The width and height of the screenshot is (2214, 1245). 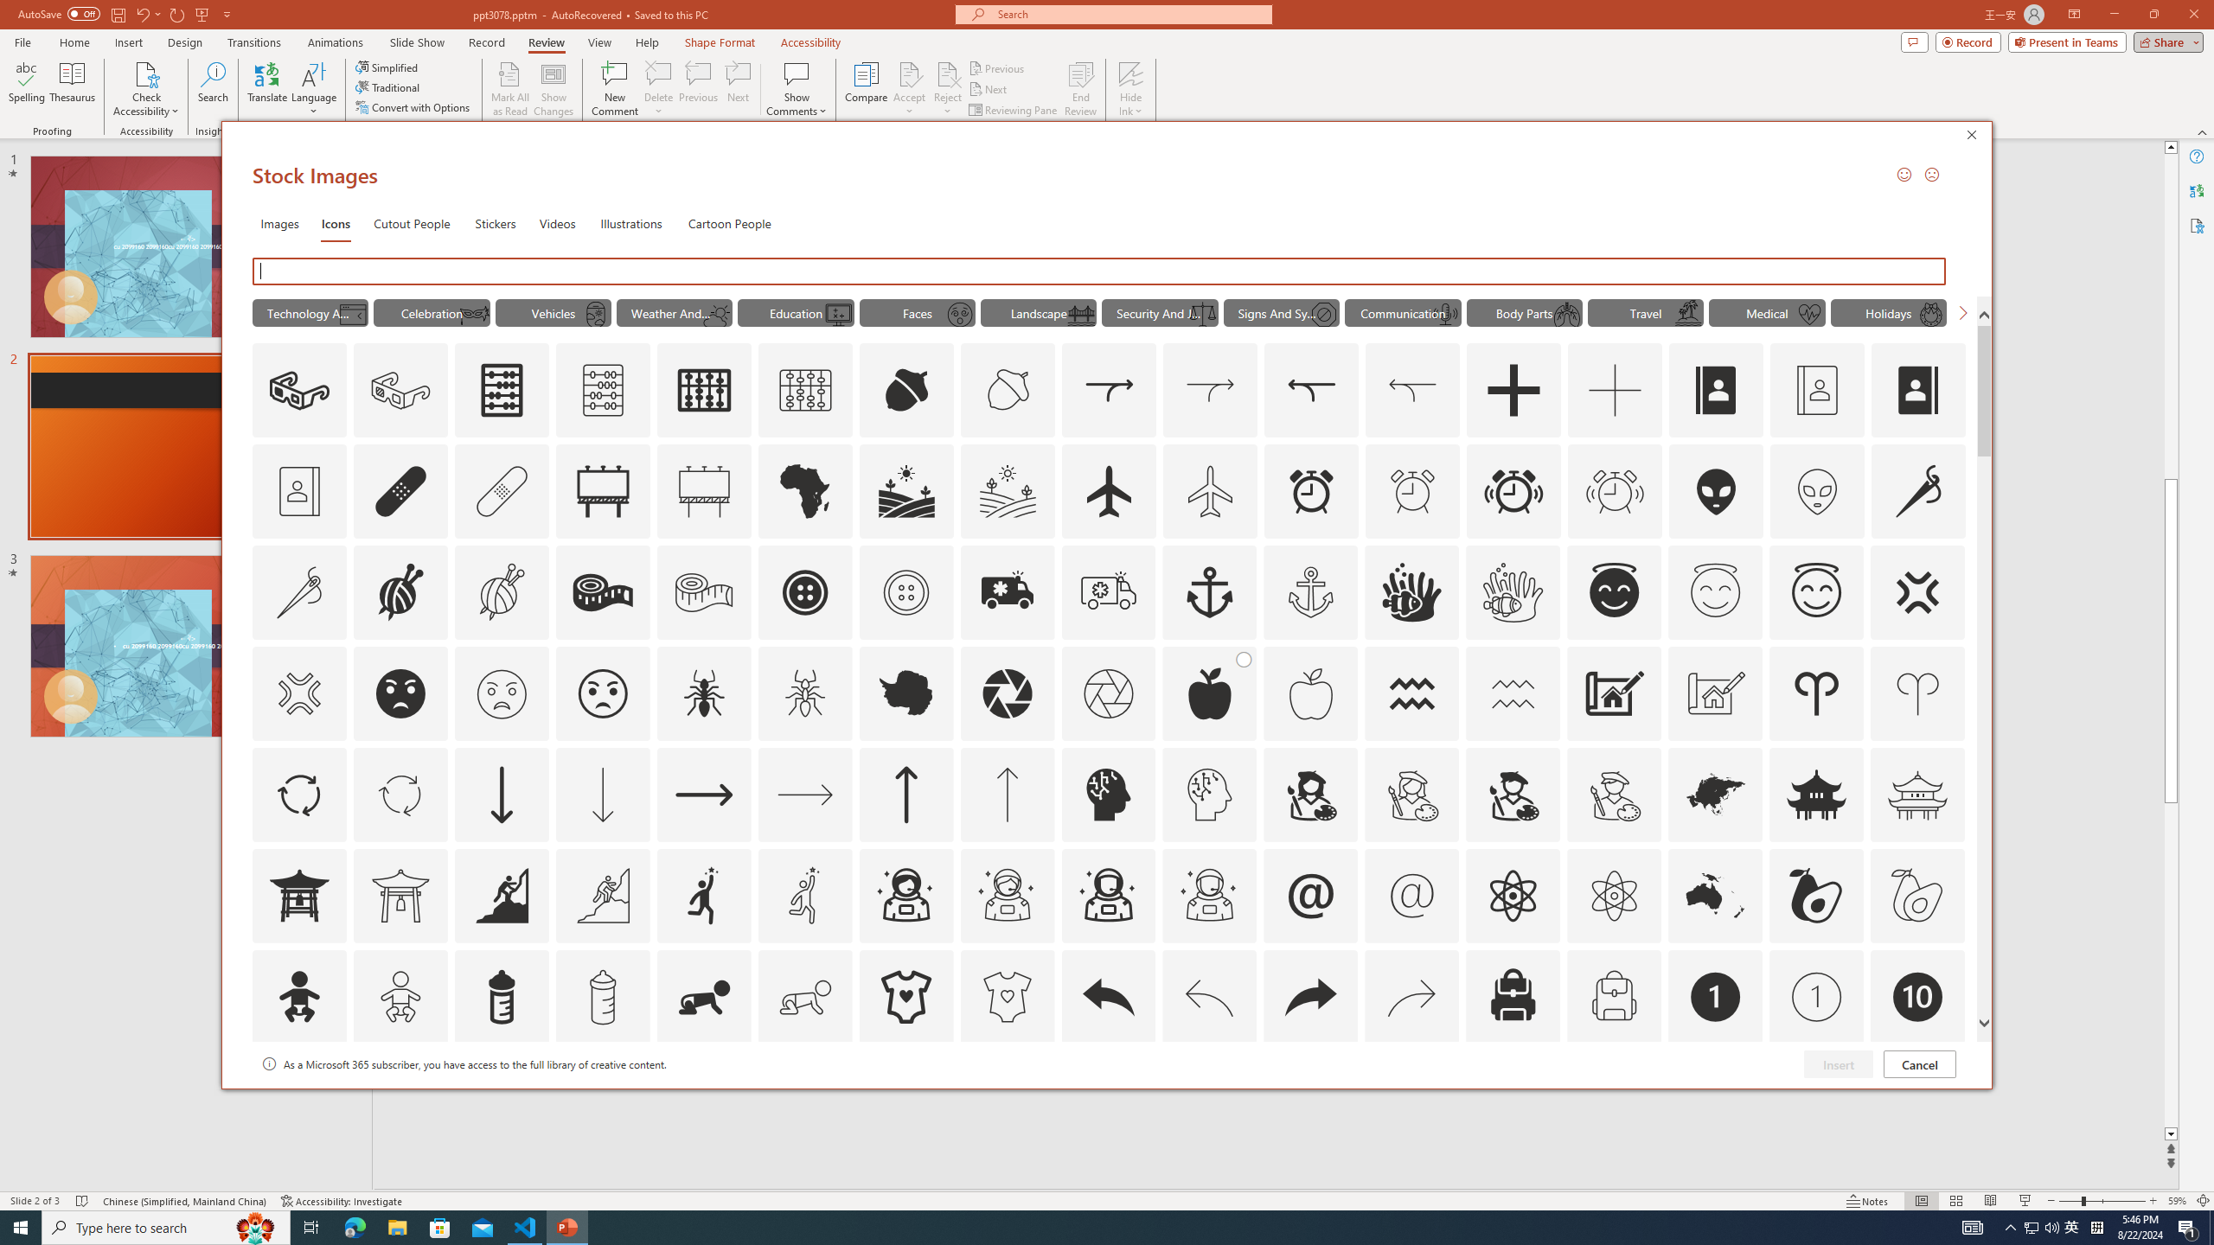 What do you see at coordinates (1513, 794) in the screenshot?
I see `AutomationID: Icons_ArtistMale` at bounding box center [1513, 794].